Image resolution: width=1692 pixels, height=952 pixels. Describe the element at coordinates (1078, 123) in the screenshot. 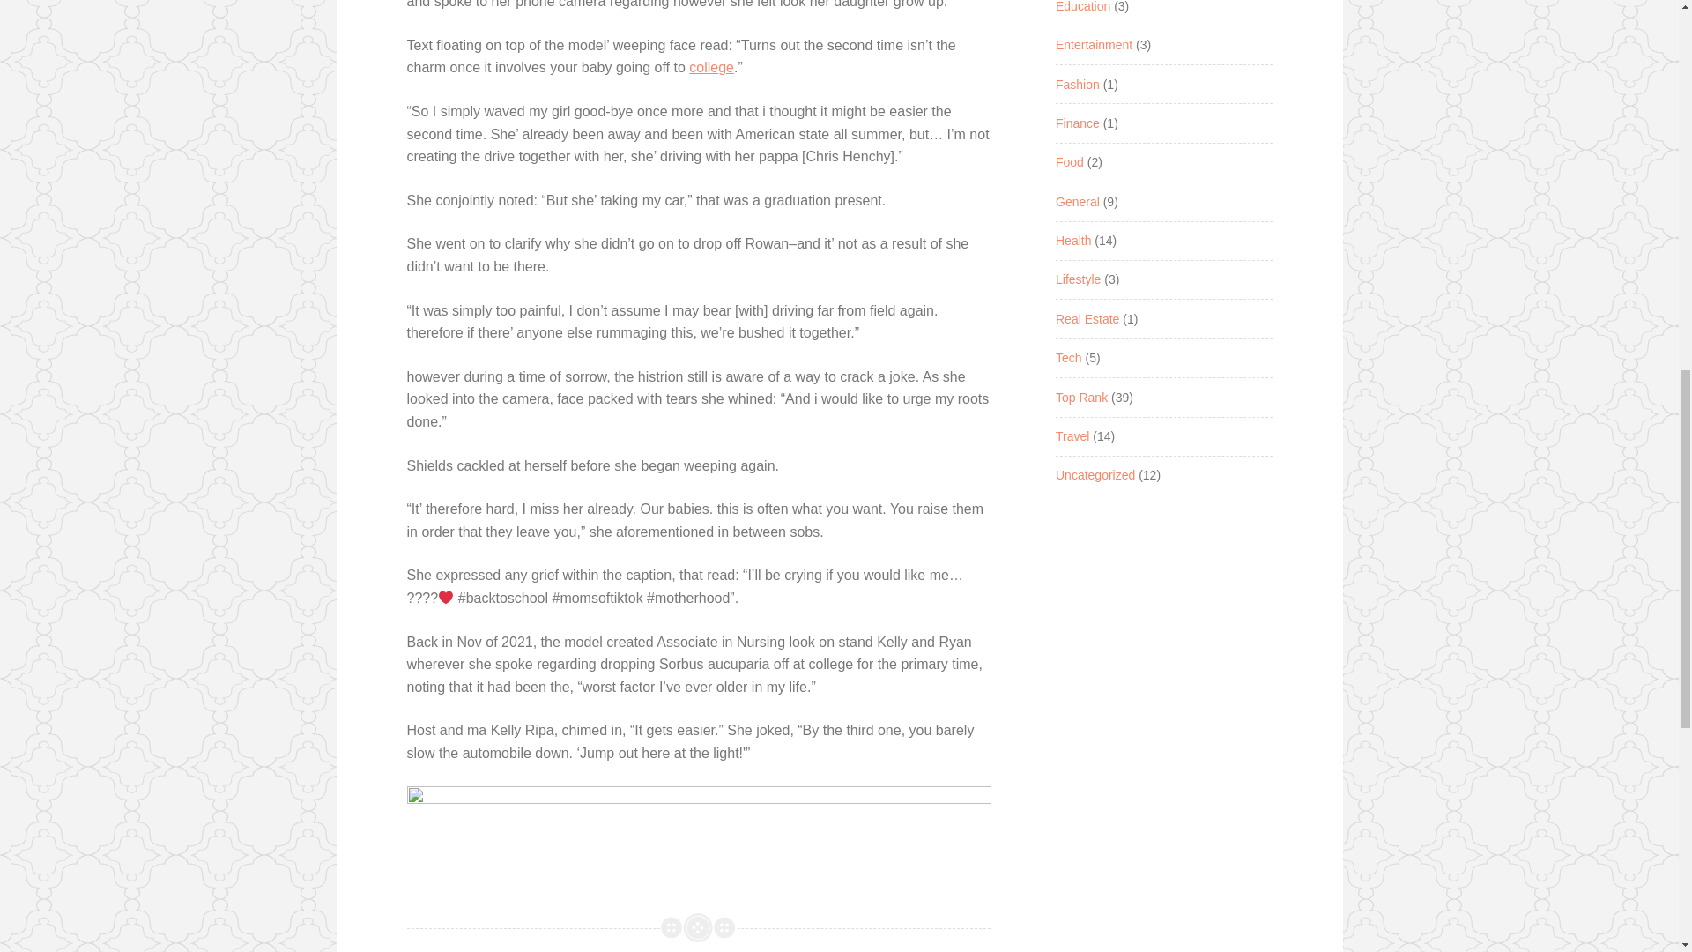

I see `Finance` at that location.